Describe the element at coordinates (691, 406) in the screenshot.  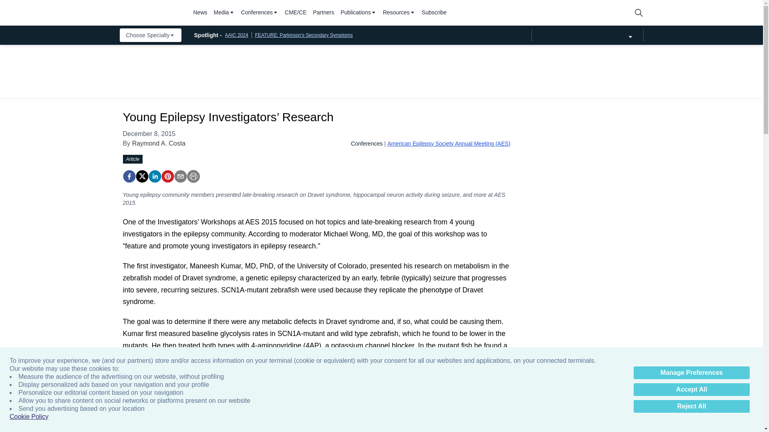
I see `Reject All` at that location.